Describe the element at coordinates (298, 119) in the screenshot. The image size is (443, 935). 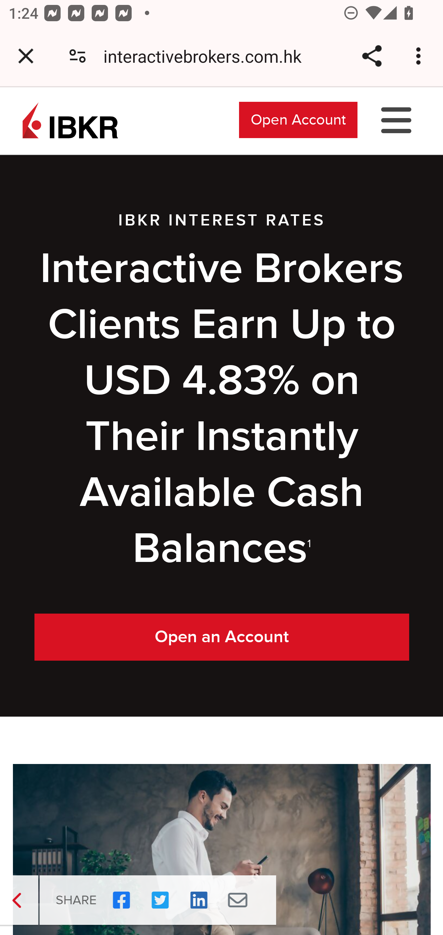
I see `Open Account` at that location.